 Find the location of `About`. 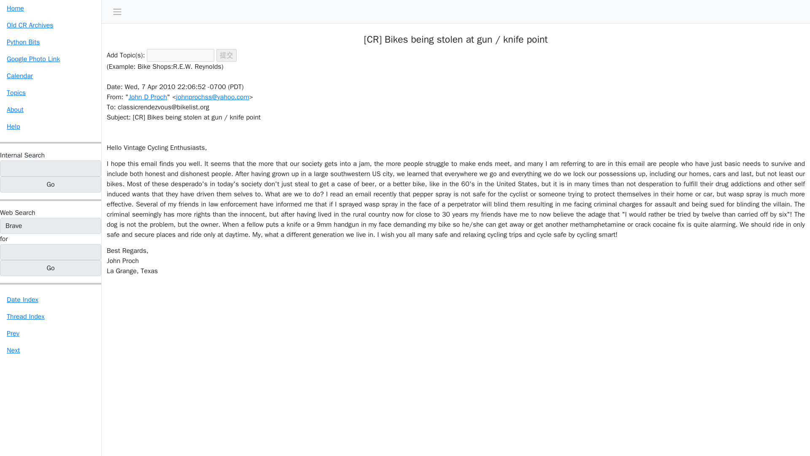

About is located at coordinates (51, 109).